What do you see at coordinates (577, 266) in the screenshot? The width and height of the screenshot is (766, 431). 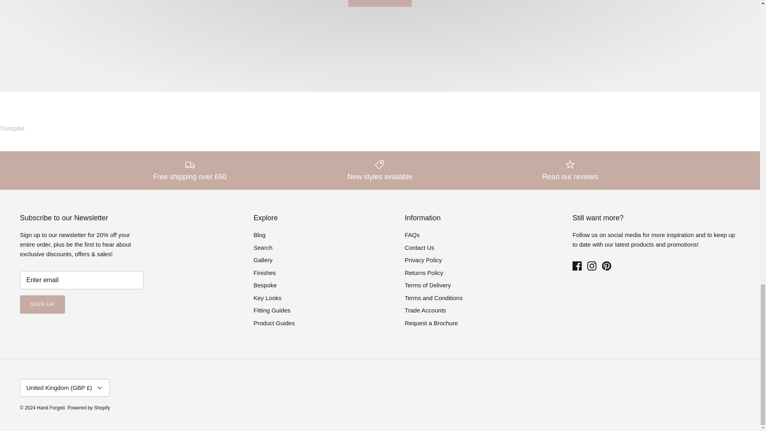 I see `Facebook` at bounding box center [577, 266].